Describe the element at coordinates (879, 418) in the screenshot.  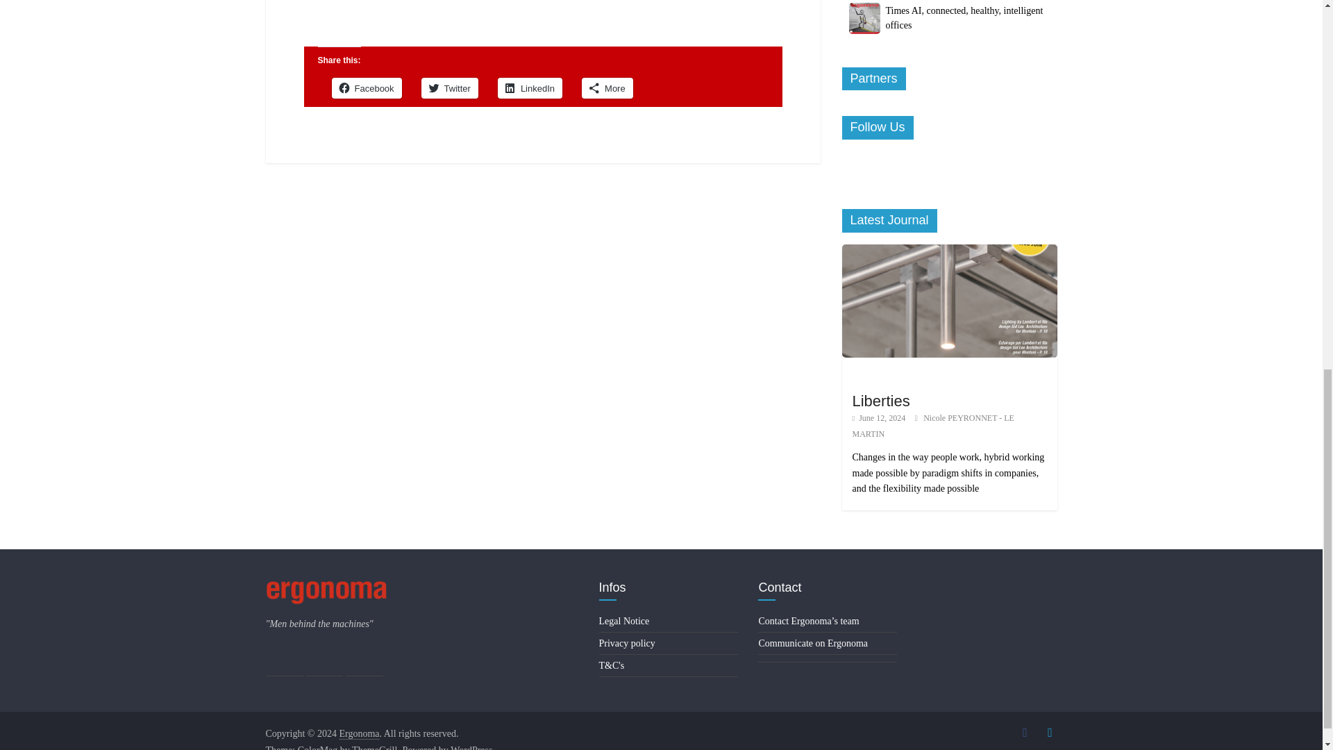
I see `5:13 pm` at that location.